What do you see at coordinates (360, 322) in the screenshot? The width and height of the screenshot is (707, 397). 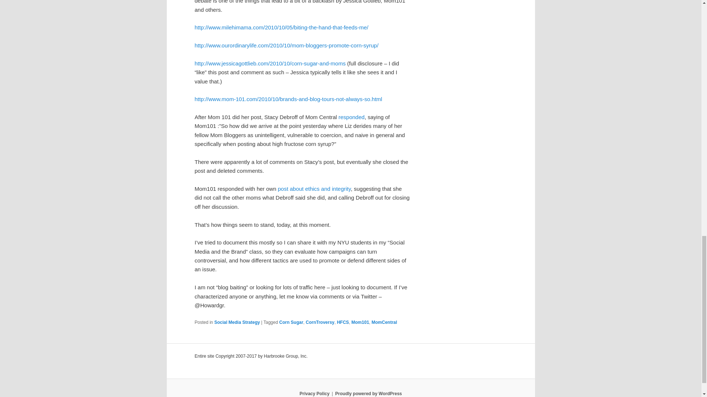 I see `Mom101` at bounding box center [360, 322].